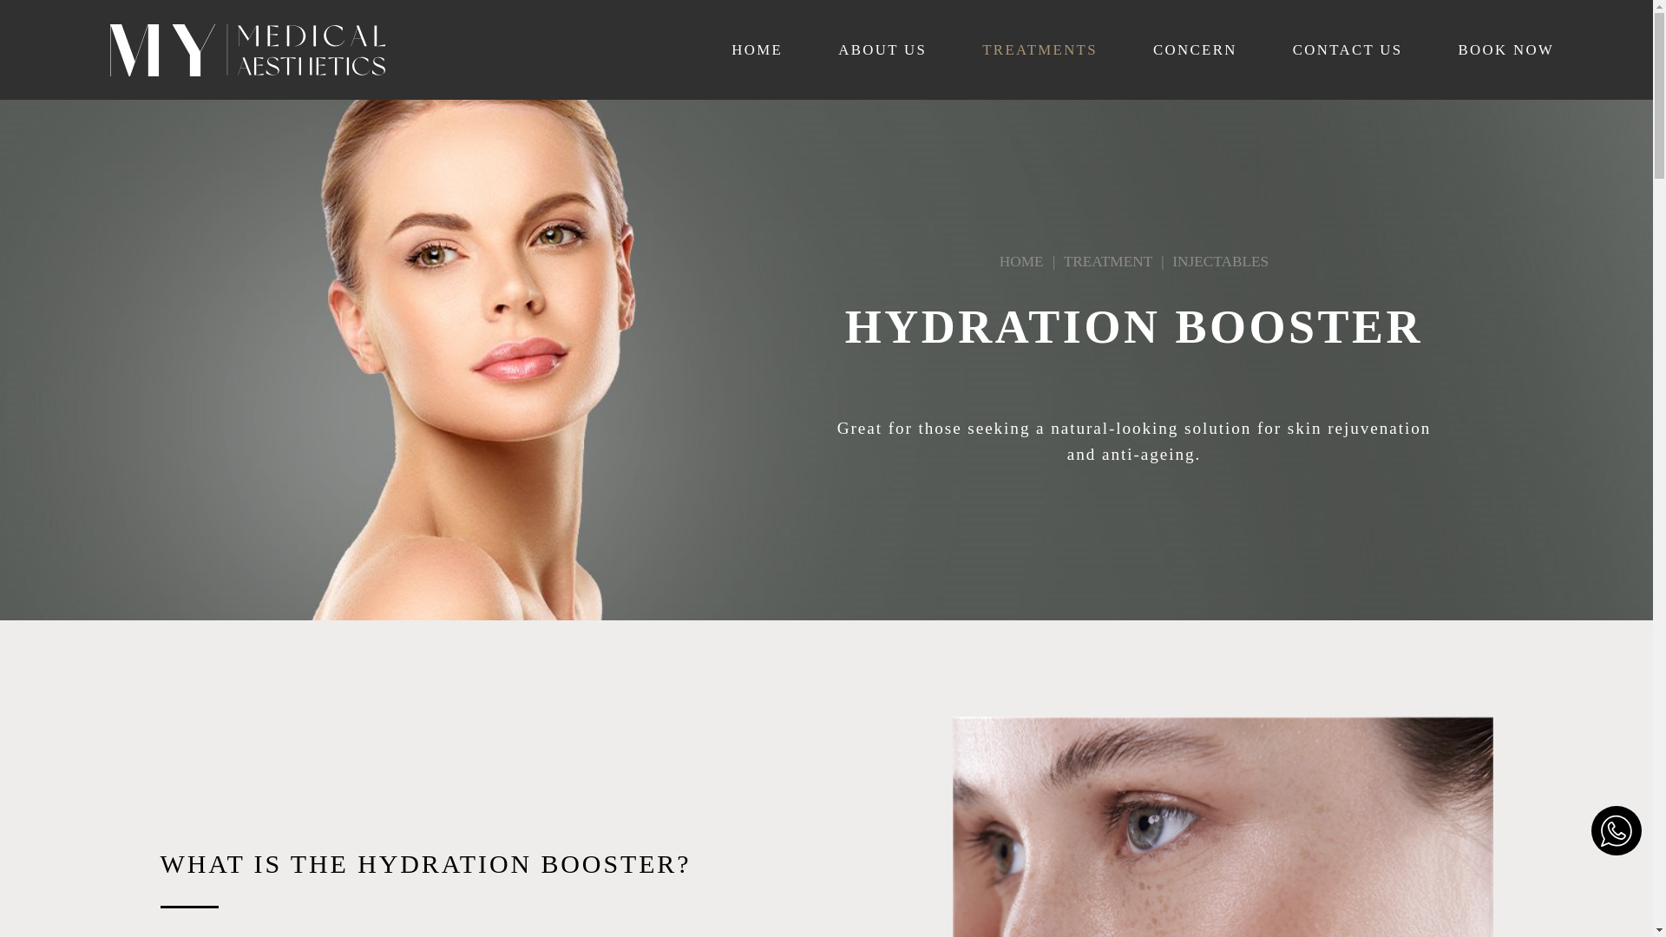 This screenshot has width=1666, height=937. What do you see at coordinates (1347, 50) in the screenshot?
I see `CONTACT US` at bounding box center [1347, 50].